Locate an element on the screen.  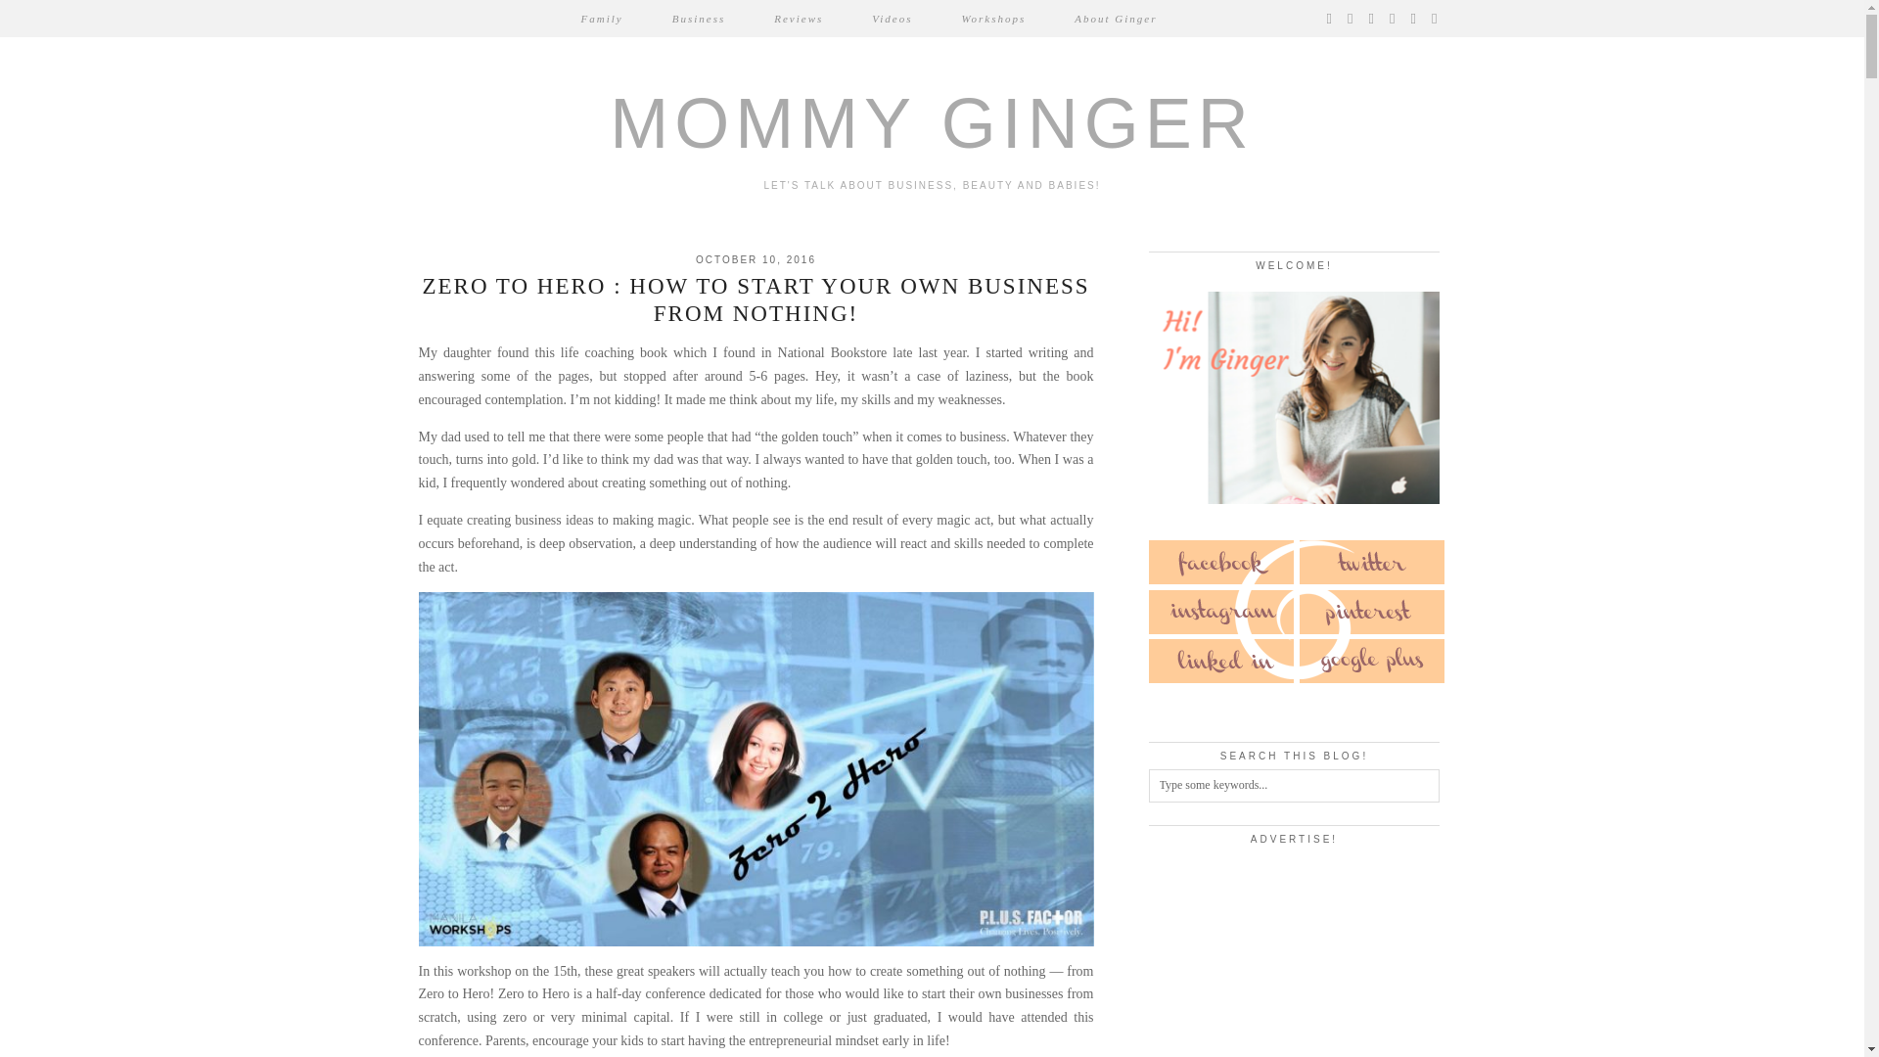
Reviews is located at coordinates (799, 18).